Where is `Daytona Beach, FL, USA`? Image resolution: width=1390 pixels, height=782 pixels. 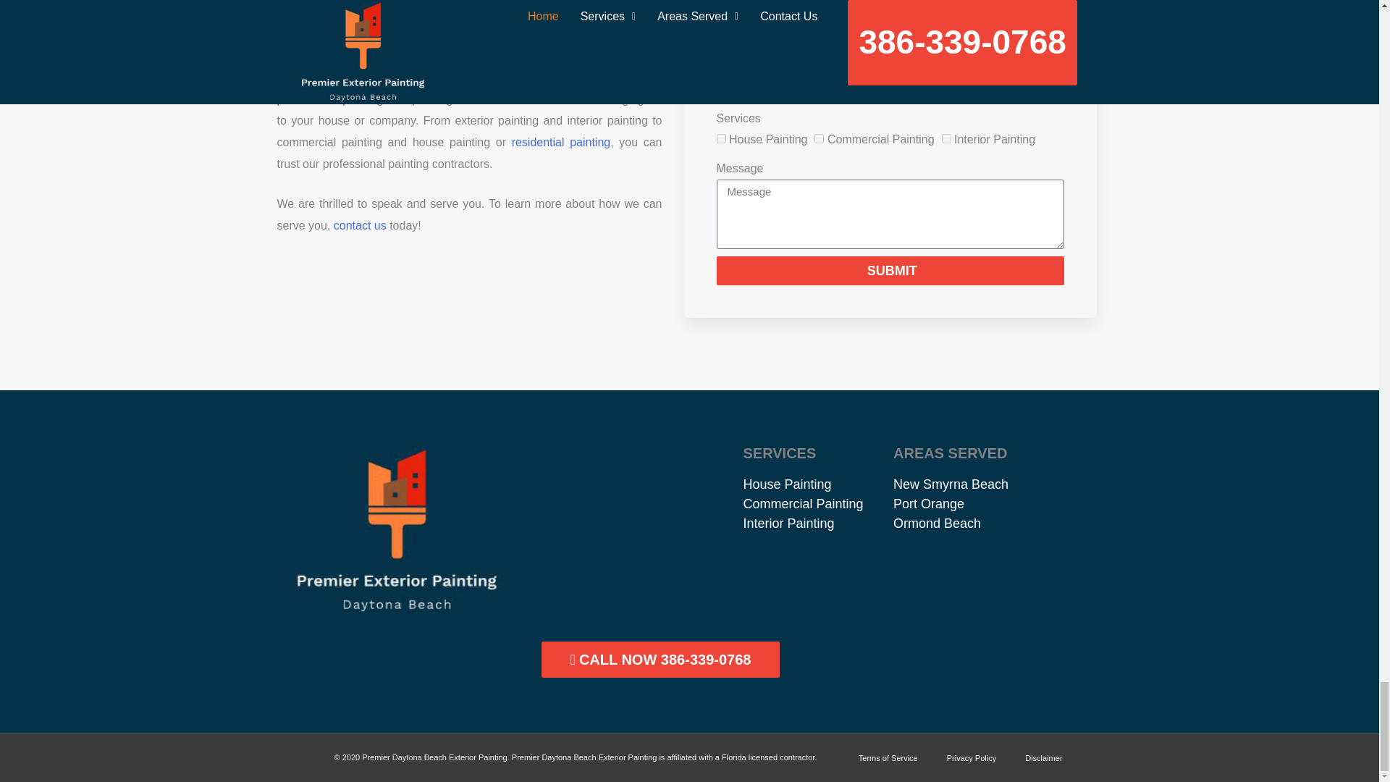
Daytona Beach, FL, USA is located at coordinates (623, 518).